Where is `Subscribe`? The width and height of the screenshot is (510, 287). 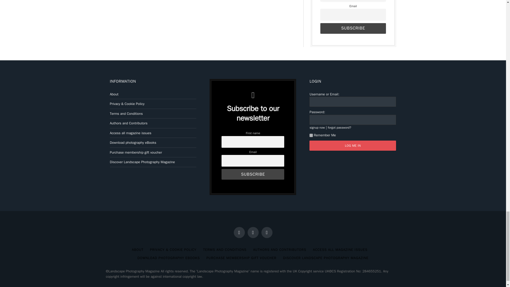
Subscribe is located at coordinates (353, 28).